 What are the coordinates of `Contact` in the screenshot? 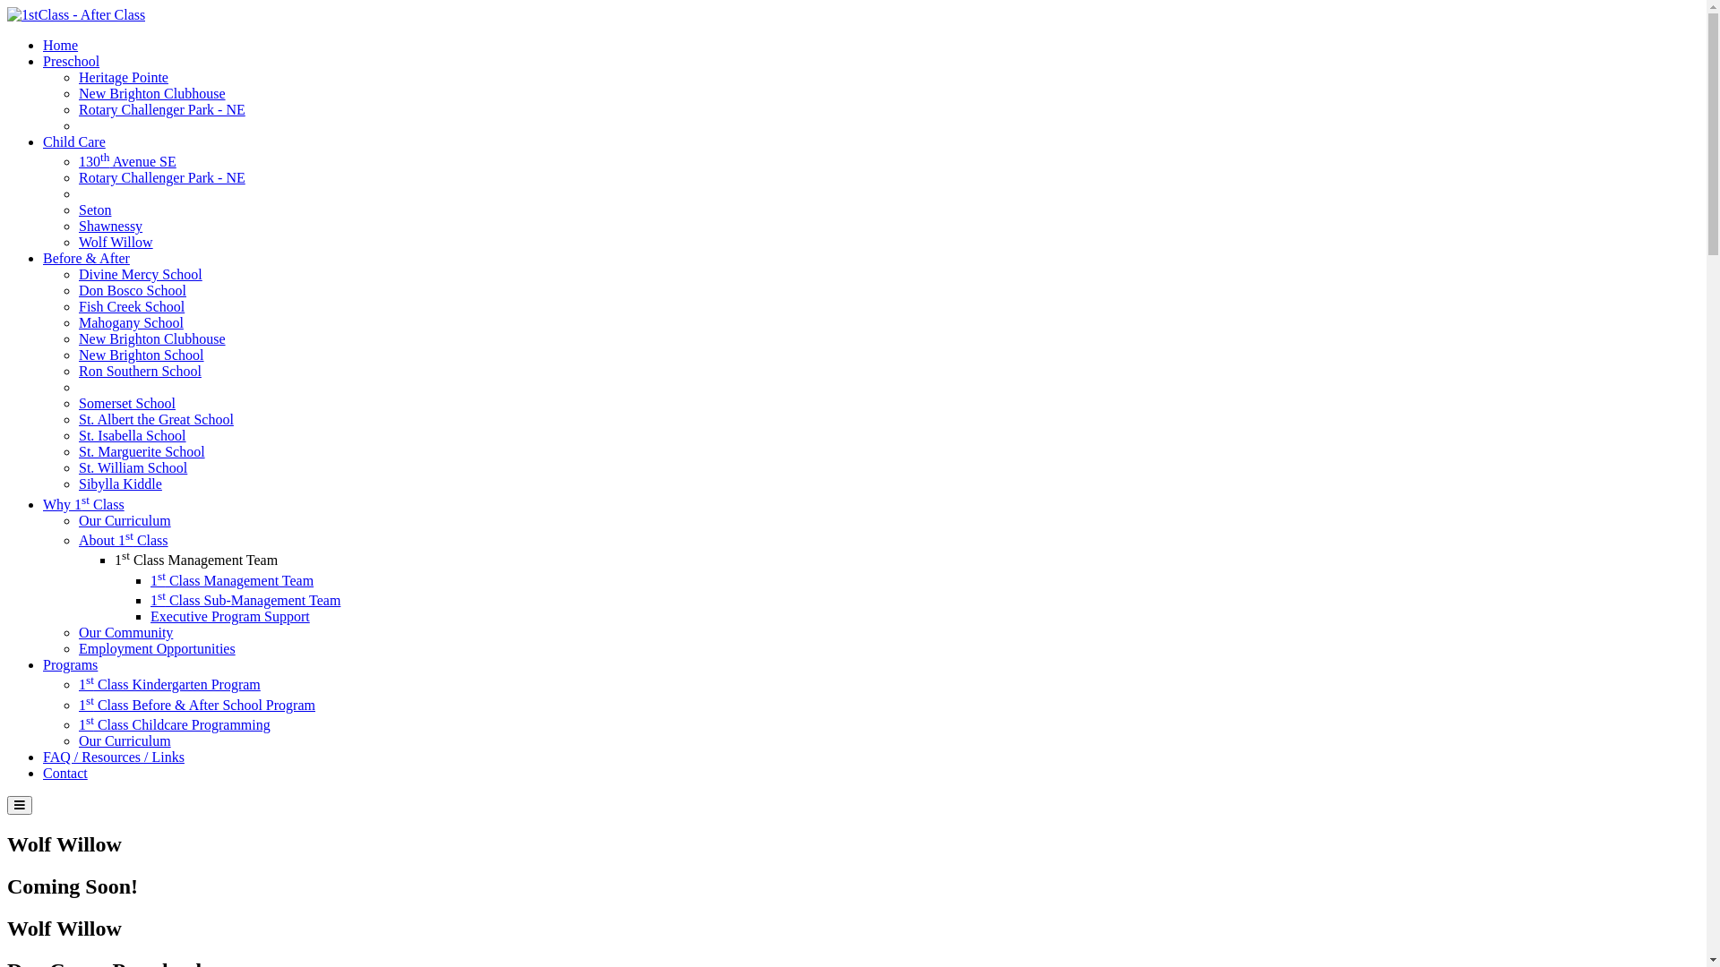 It's located at (65, 774).